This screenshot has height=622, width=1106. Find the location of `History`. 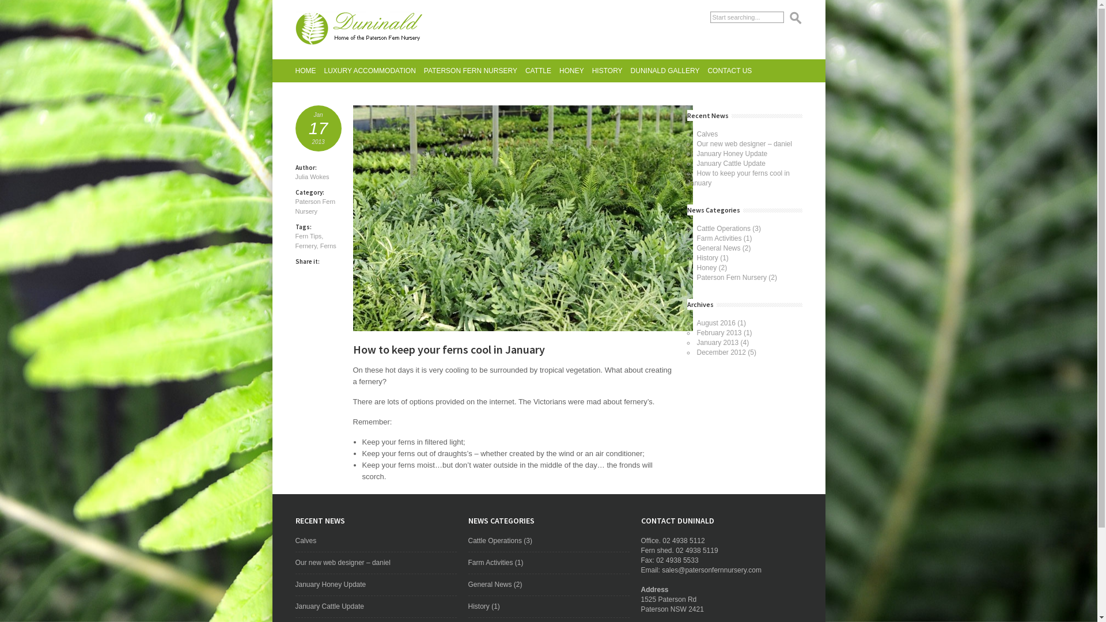

History is located at coordinates (478, 606).